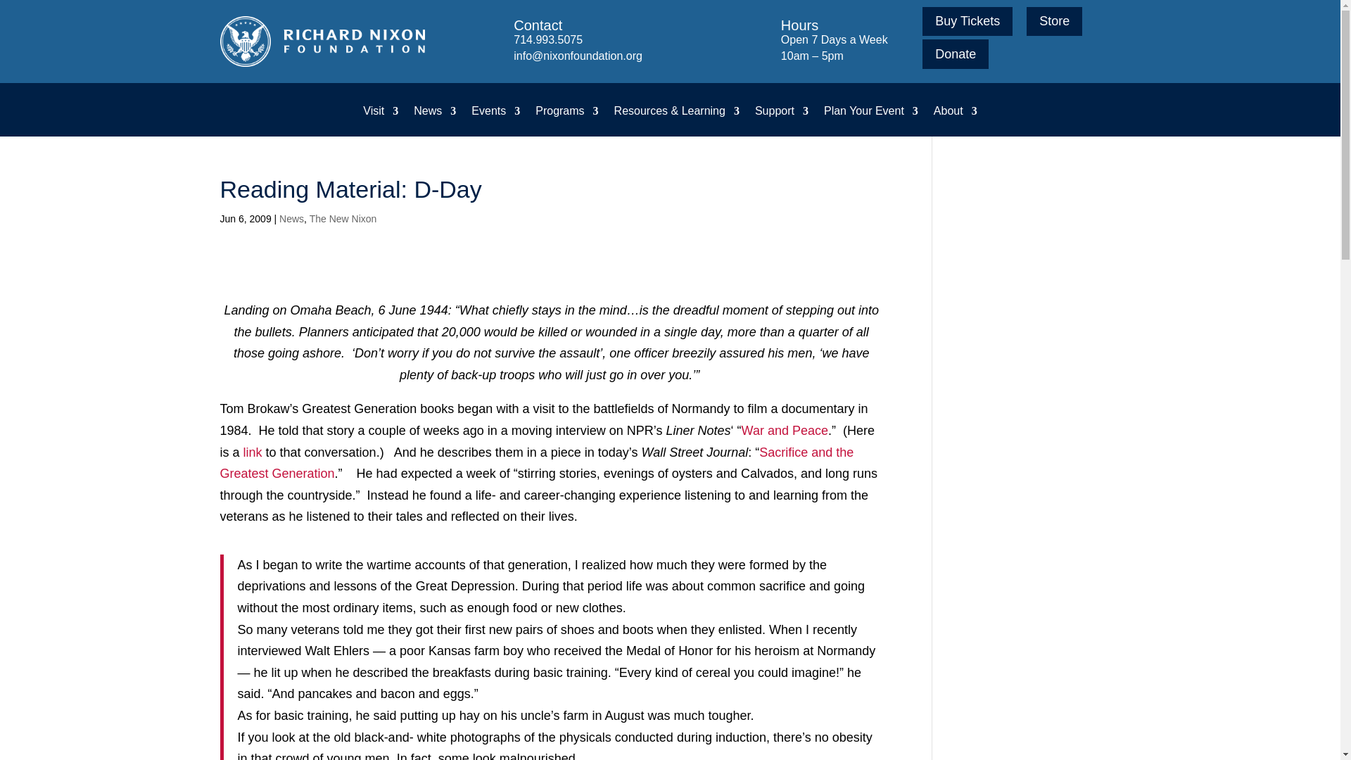 This screenshot has height=760, width=1351. I want to click on Store, so click(1054, 21).